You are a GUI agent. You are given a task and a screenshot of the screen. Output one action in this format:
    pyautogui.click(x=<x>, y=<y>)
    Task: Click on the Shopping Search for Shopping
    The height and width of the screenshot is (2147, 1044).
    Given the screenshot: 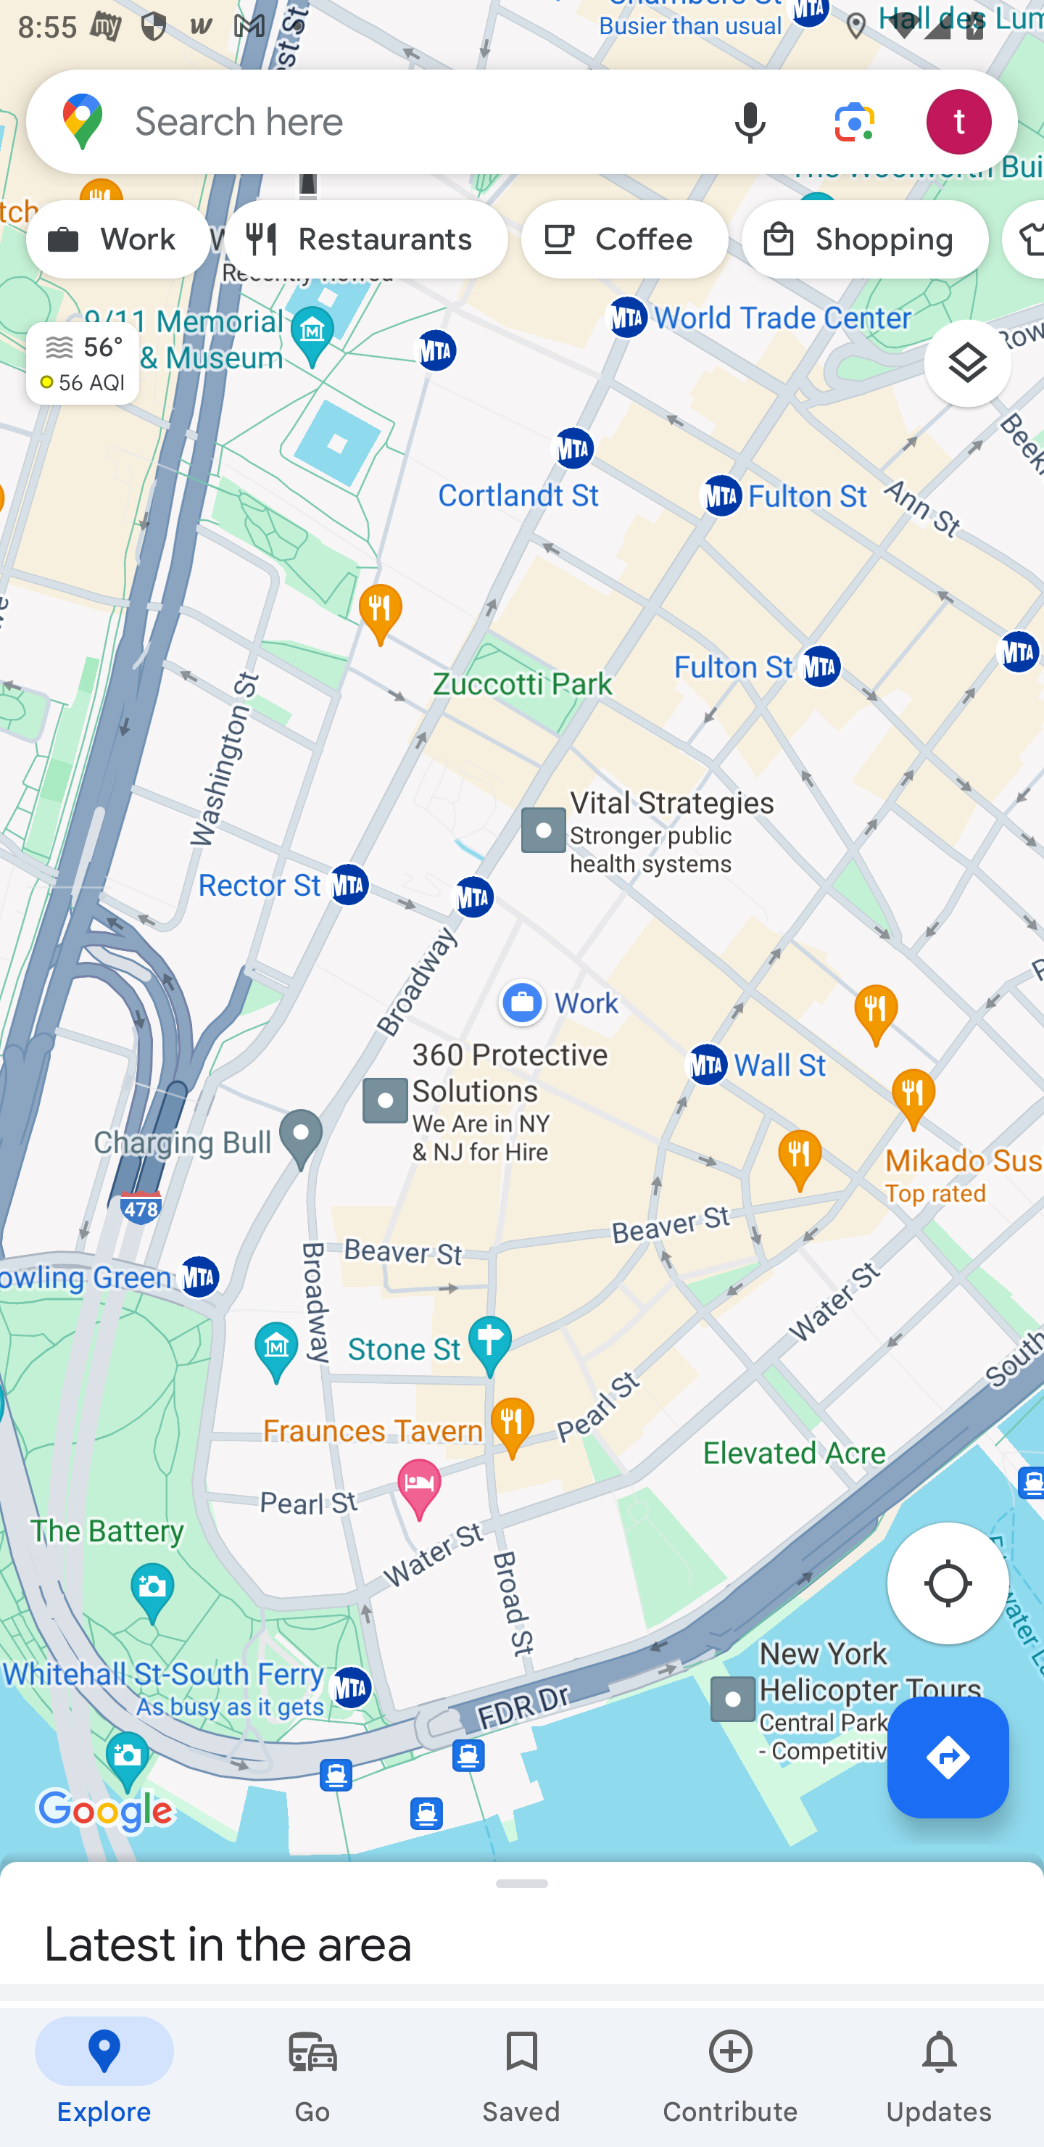 What is the action you would take?
    pyautogui.click(x=864, y=239)
    